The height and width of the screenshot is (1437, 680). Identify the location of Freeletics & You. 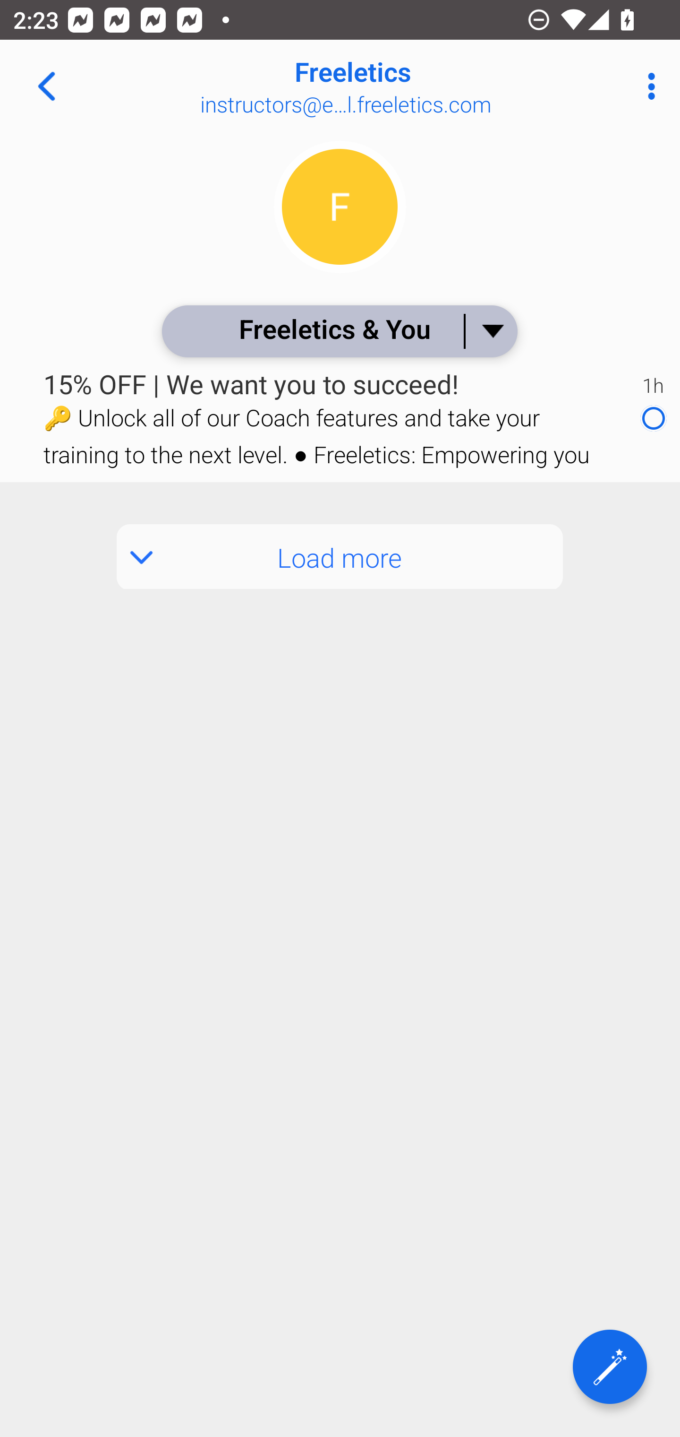
(339, 331).